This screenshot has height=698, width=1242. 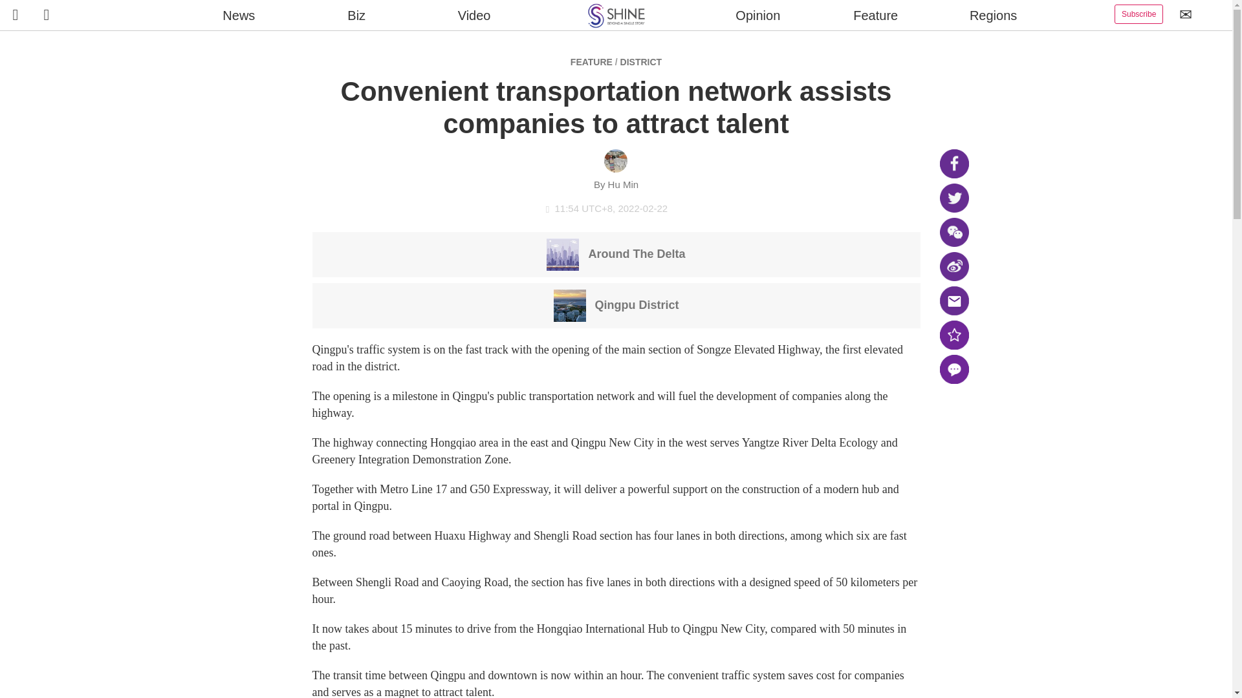 I want to click on Qingpu District, so click(x=616, y=304).